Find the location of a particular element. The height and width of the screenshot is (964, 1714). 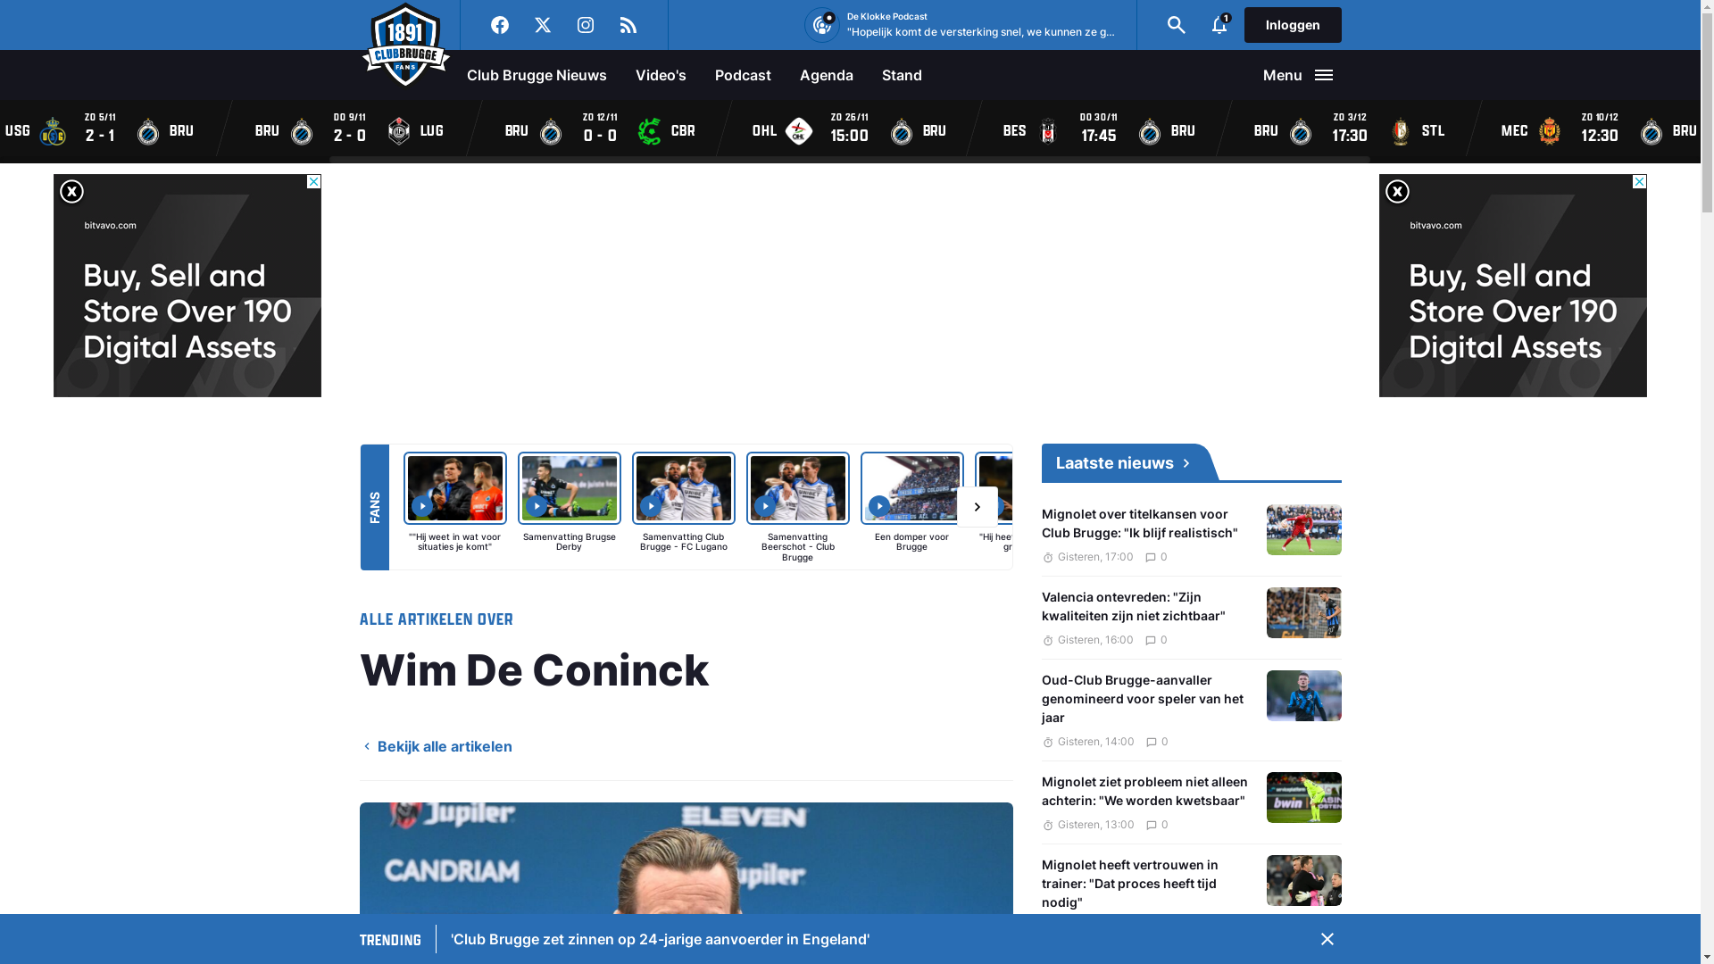

Samenvatting Beerschot - Club Brugge is located at coordinates (803, 507).